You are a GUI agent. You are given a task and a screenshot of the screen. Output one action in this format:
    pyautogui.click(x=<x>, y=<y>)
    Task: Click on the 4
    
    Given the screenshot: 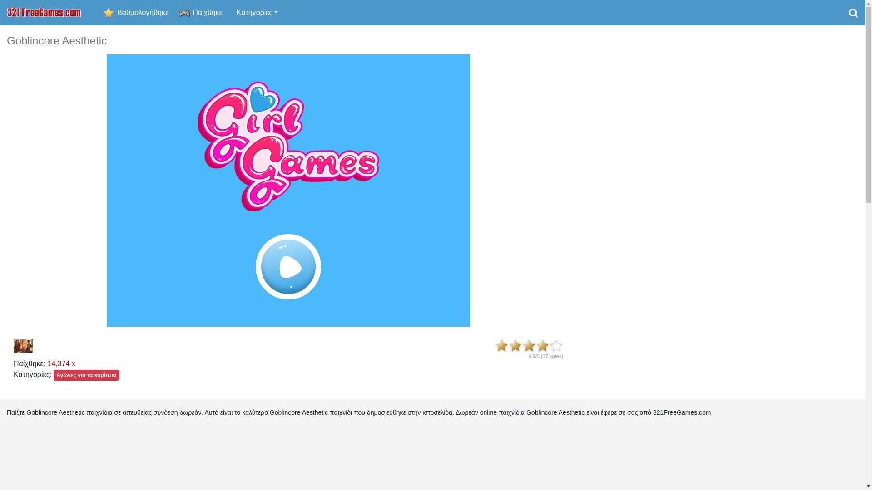 What is the action you would take?
    pyautogui.click(x=543, y=346)
    